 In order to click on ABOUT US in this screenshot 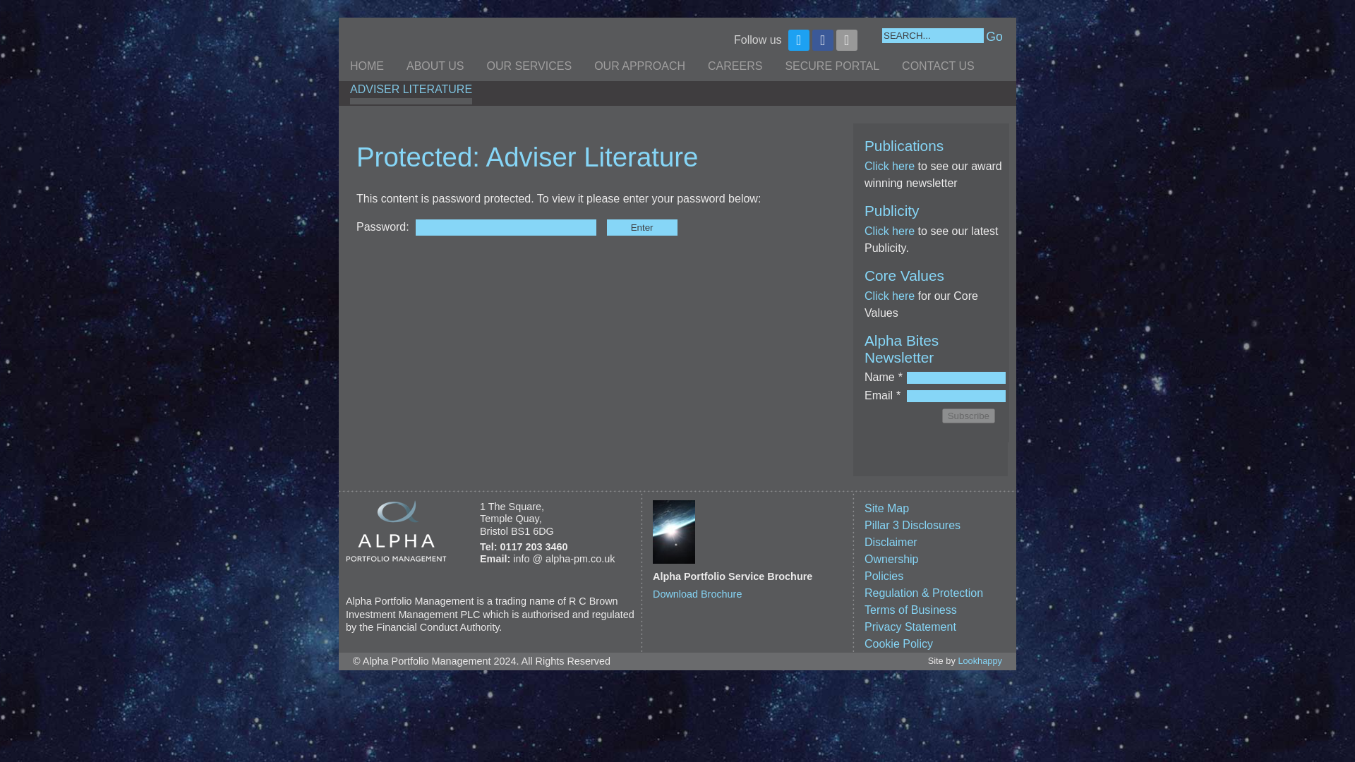, I will do `click(435, 69)`.